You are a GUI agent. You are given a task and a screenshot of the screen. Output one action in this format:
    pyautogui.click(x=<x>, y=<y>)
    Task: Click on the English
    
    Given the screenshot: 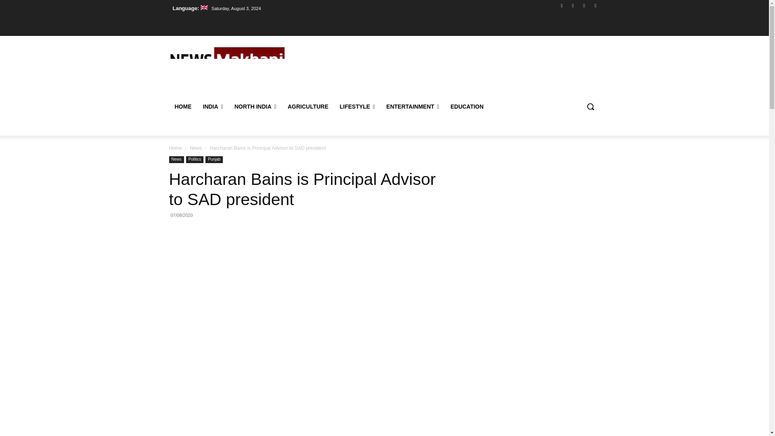 What is the action you would take?
    pyautogui.click(x=190, y=8)
    